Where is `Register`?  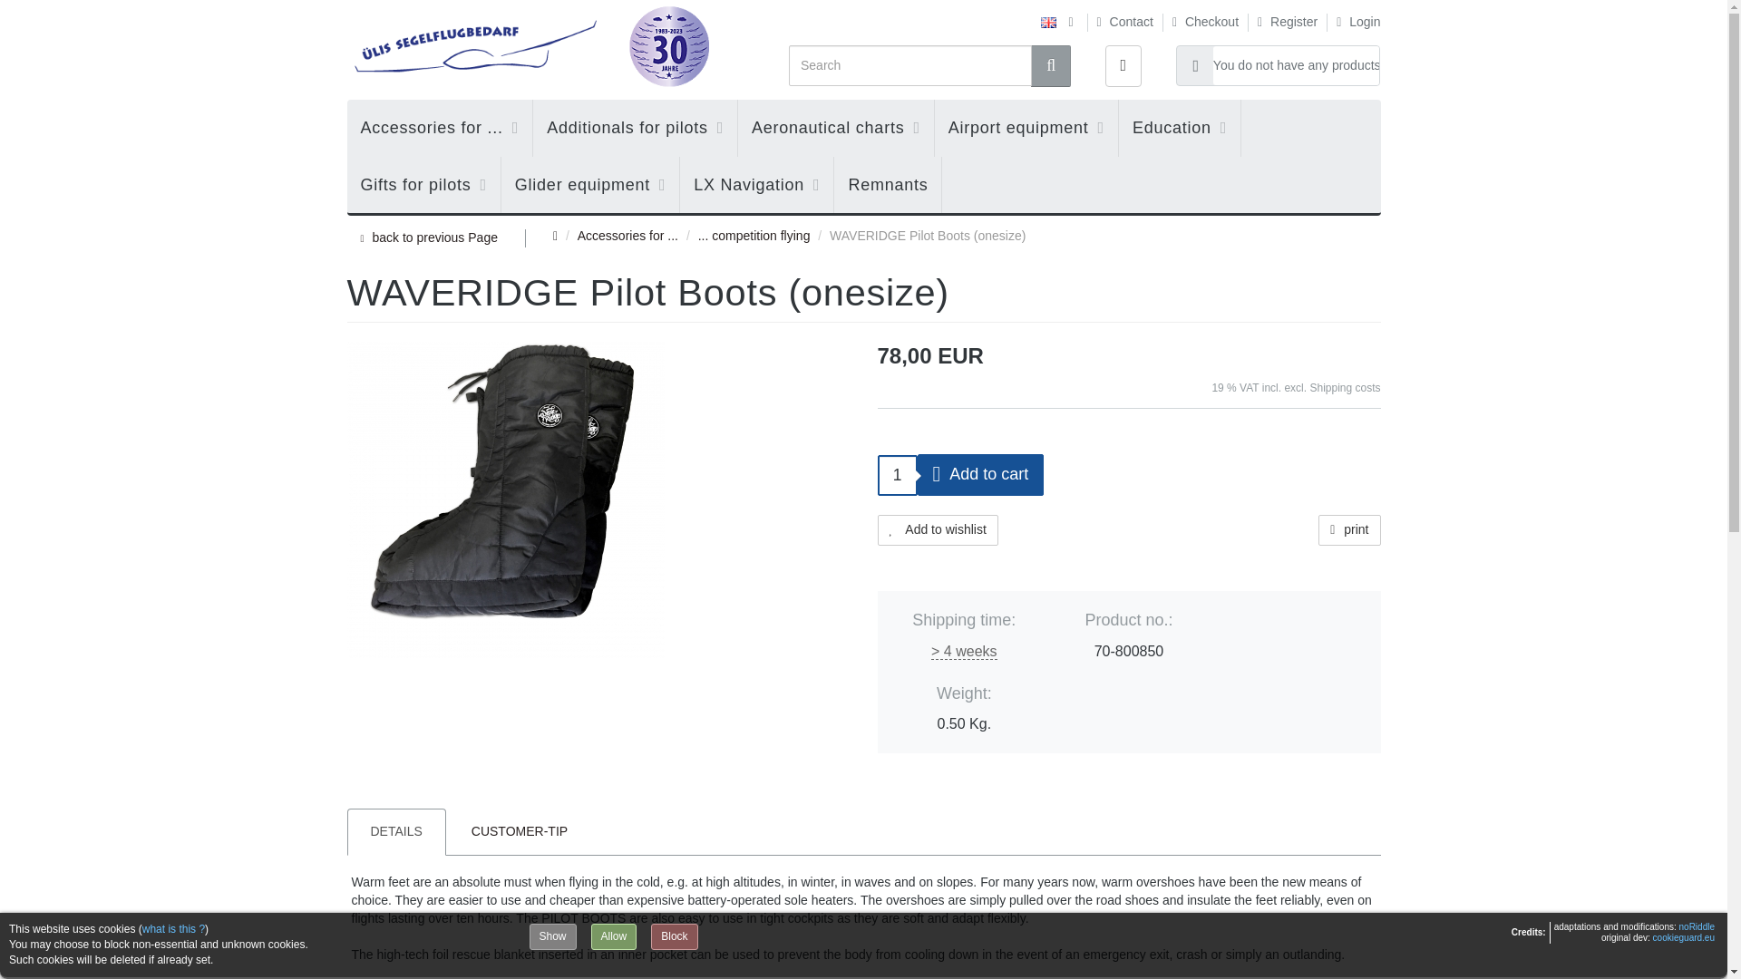 Register is located at coordinates (1282, 22).